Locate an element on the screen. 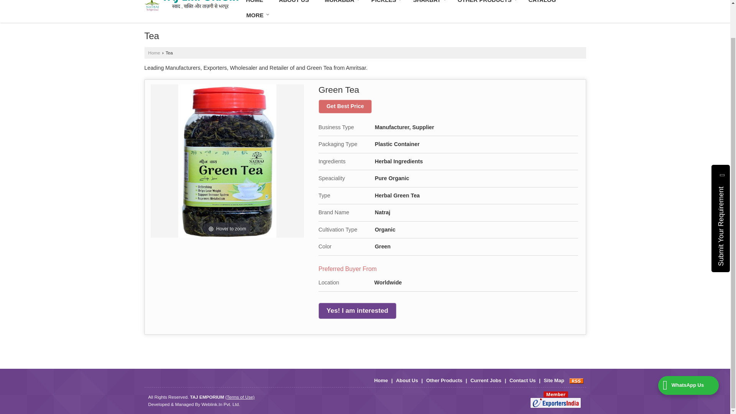  Pickles is located at coordinates (384, 4).